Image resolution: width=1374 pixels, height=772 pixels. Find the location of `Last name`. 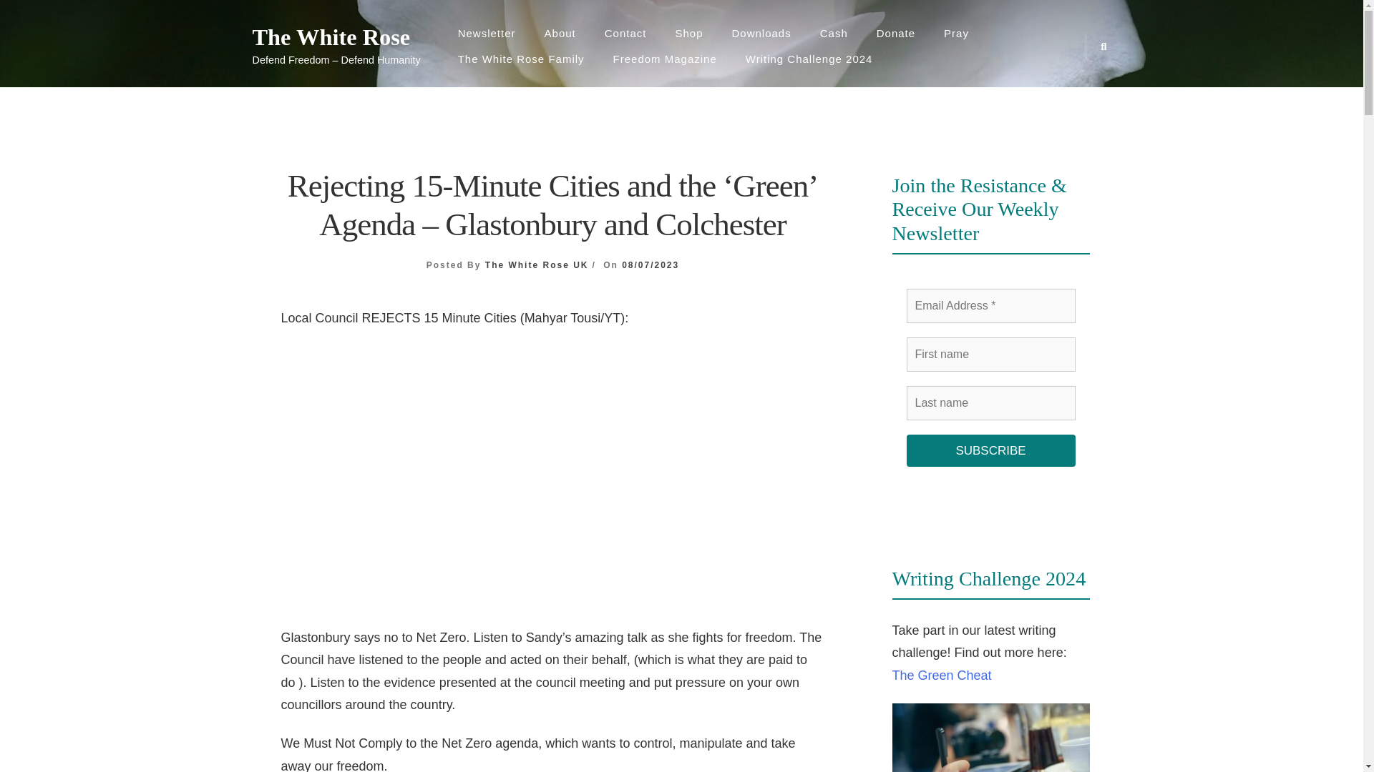

Last name is located at coordinates (990, 403).